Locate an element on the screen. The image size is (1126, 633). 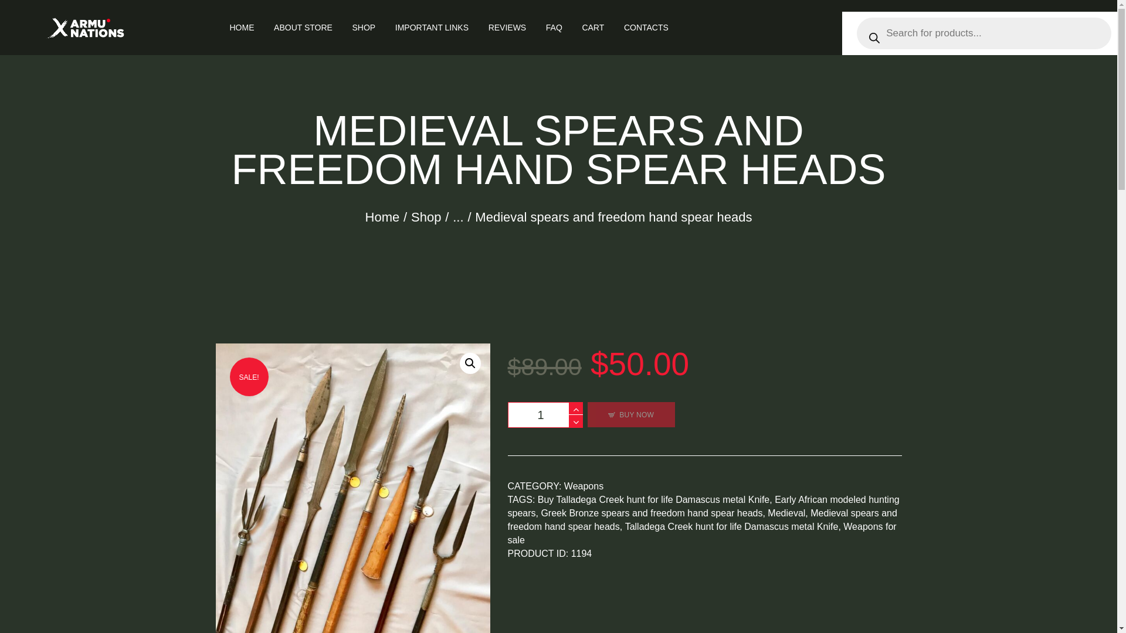
IMPORTANT LINKS is located at coordinates (432, 27).